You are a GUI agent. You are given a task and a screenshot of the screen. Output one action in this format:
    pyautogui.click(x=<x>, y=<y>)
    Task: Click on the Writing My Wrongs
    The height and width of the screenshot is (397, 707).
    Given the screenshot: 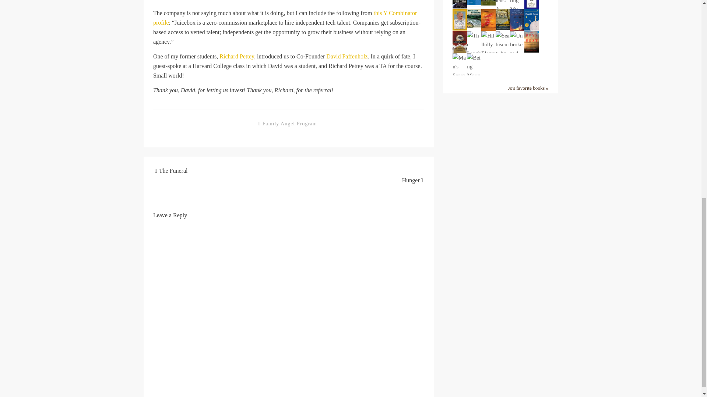 What is the action you would take?
    pyautogui.click(x=517, y=27)
    